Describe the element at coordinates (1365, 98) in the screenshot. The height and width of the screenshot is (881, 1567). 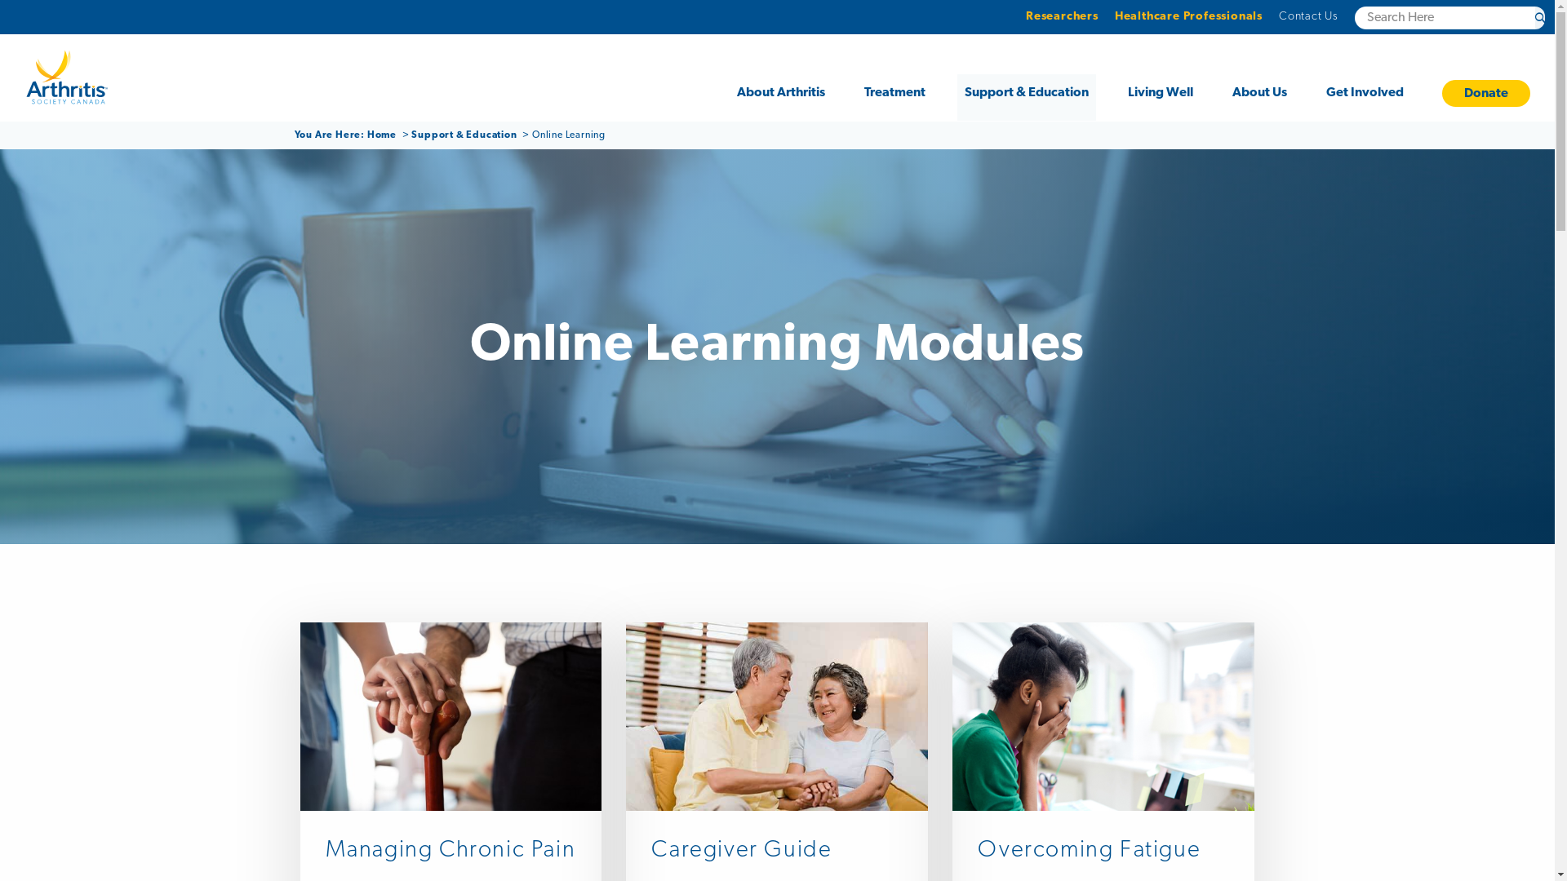
I see `Get Involved` at that location.